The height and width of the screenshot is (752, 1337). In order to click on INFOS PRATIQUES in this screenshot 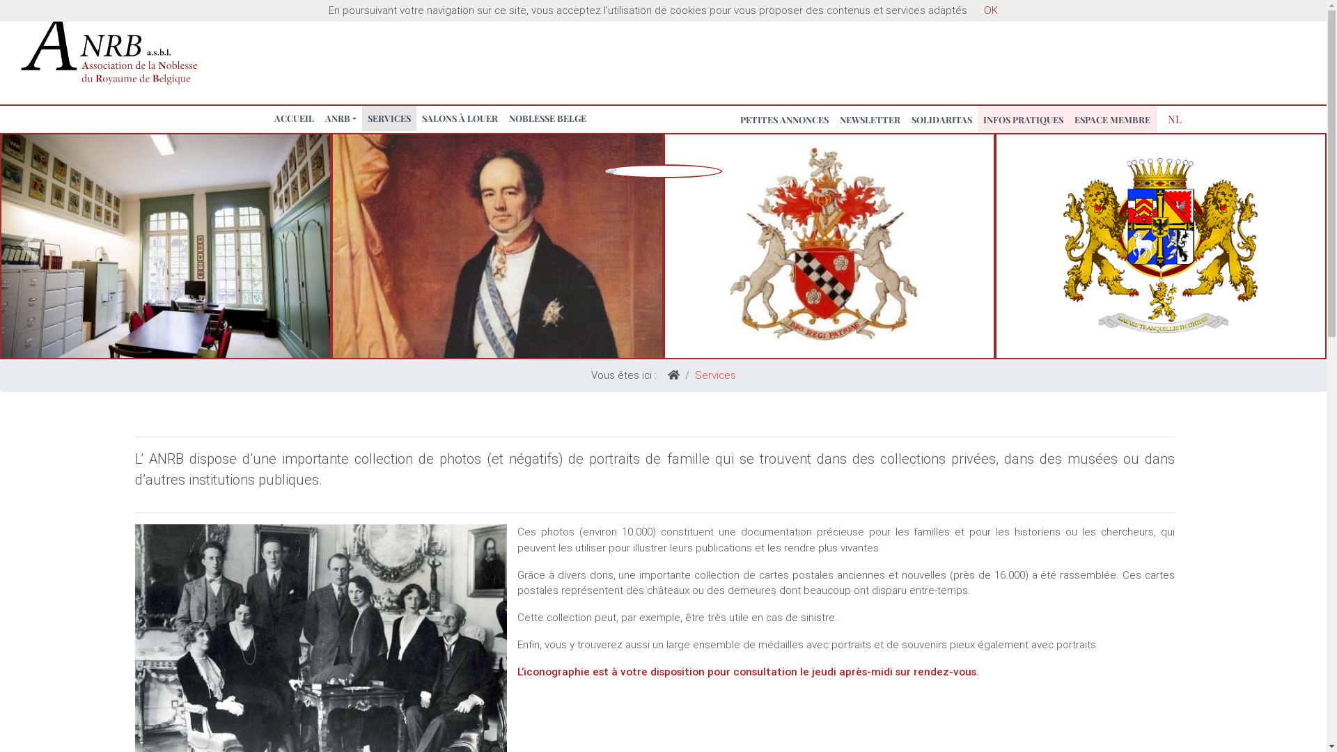, I will do `click(1024, 120)`.